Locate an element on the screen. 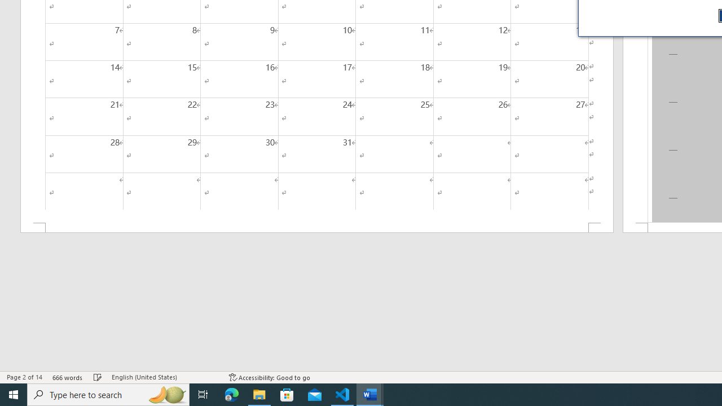 This screenshot has height=406, width=722. Visual Studio Code - 1 running window is located at coordinates (342, 395).